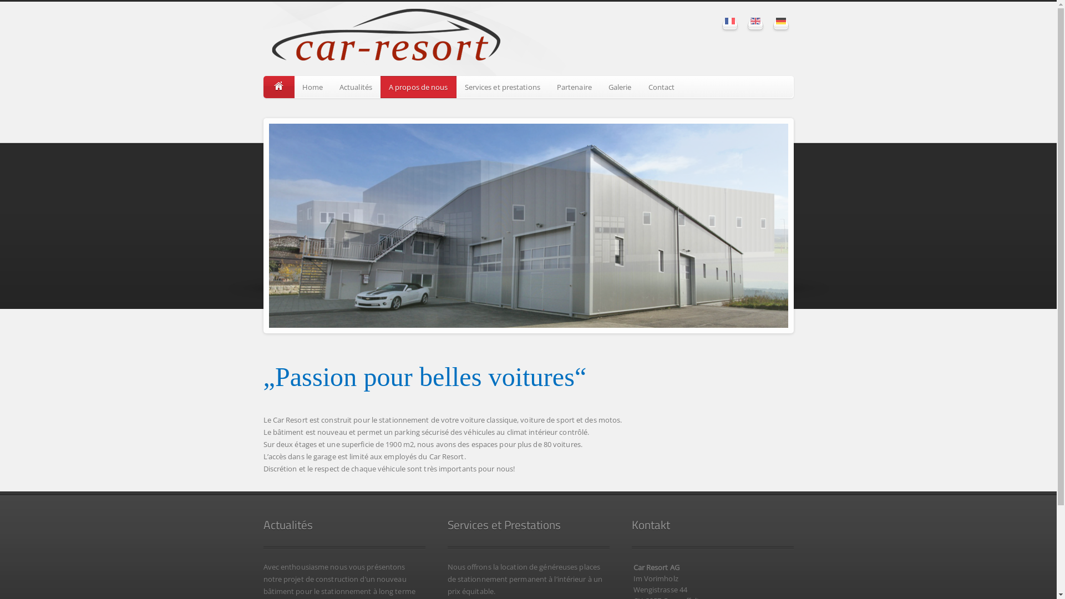  Describe the element at coordinates (418, 87) in the screenshot. I see `A propos de nous` at that location.